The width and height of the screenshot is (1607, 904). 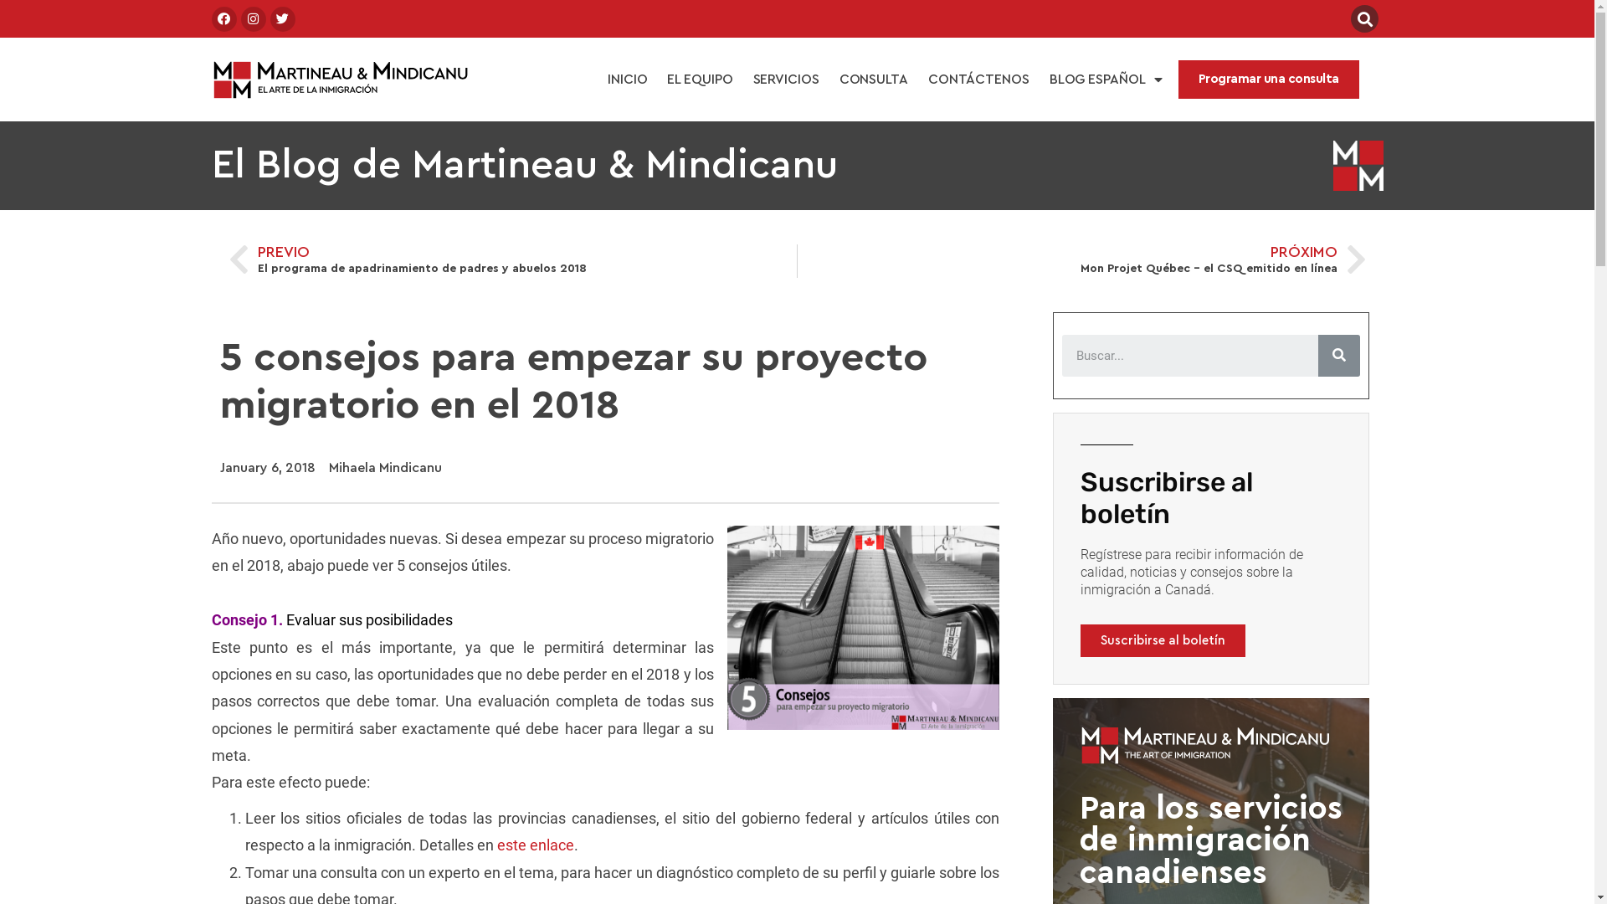 I want to click on Search, so click(x=1339, y=356).